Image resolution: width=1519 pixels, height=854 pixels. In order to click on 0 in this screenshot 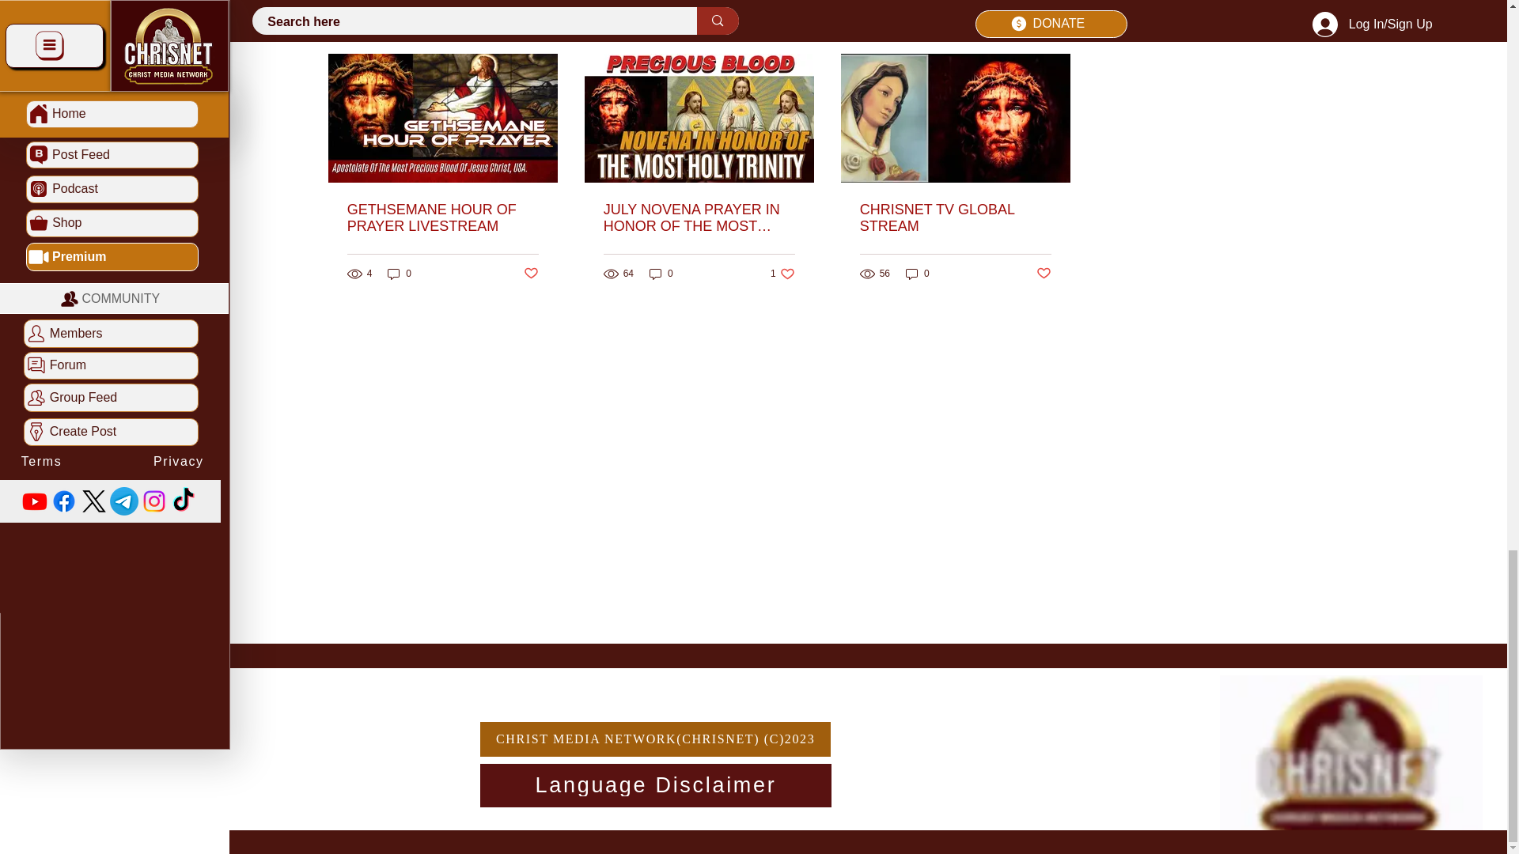, I will do `click(399, 274)`.